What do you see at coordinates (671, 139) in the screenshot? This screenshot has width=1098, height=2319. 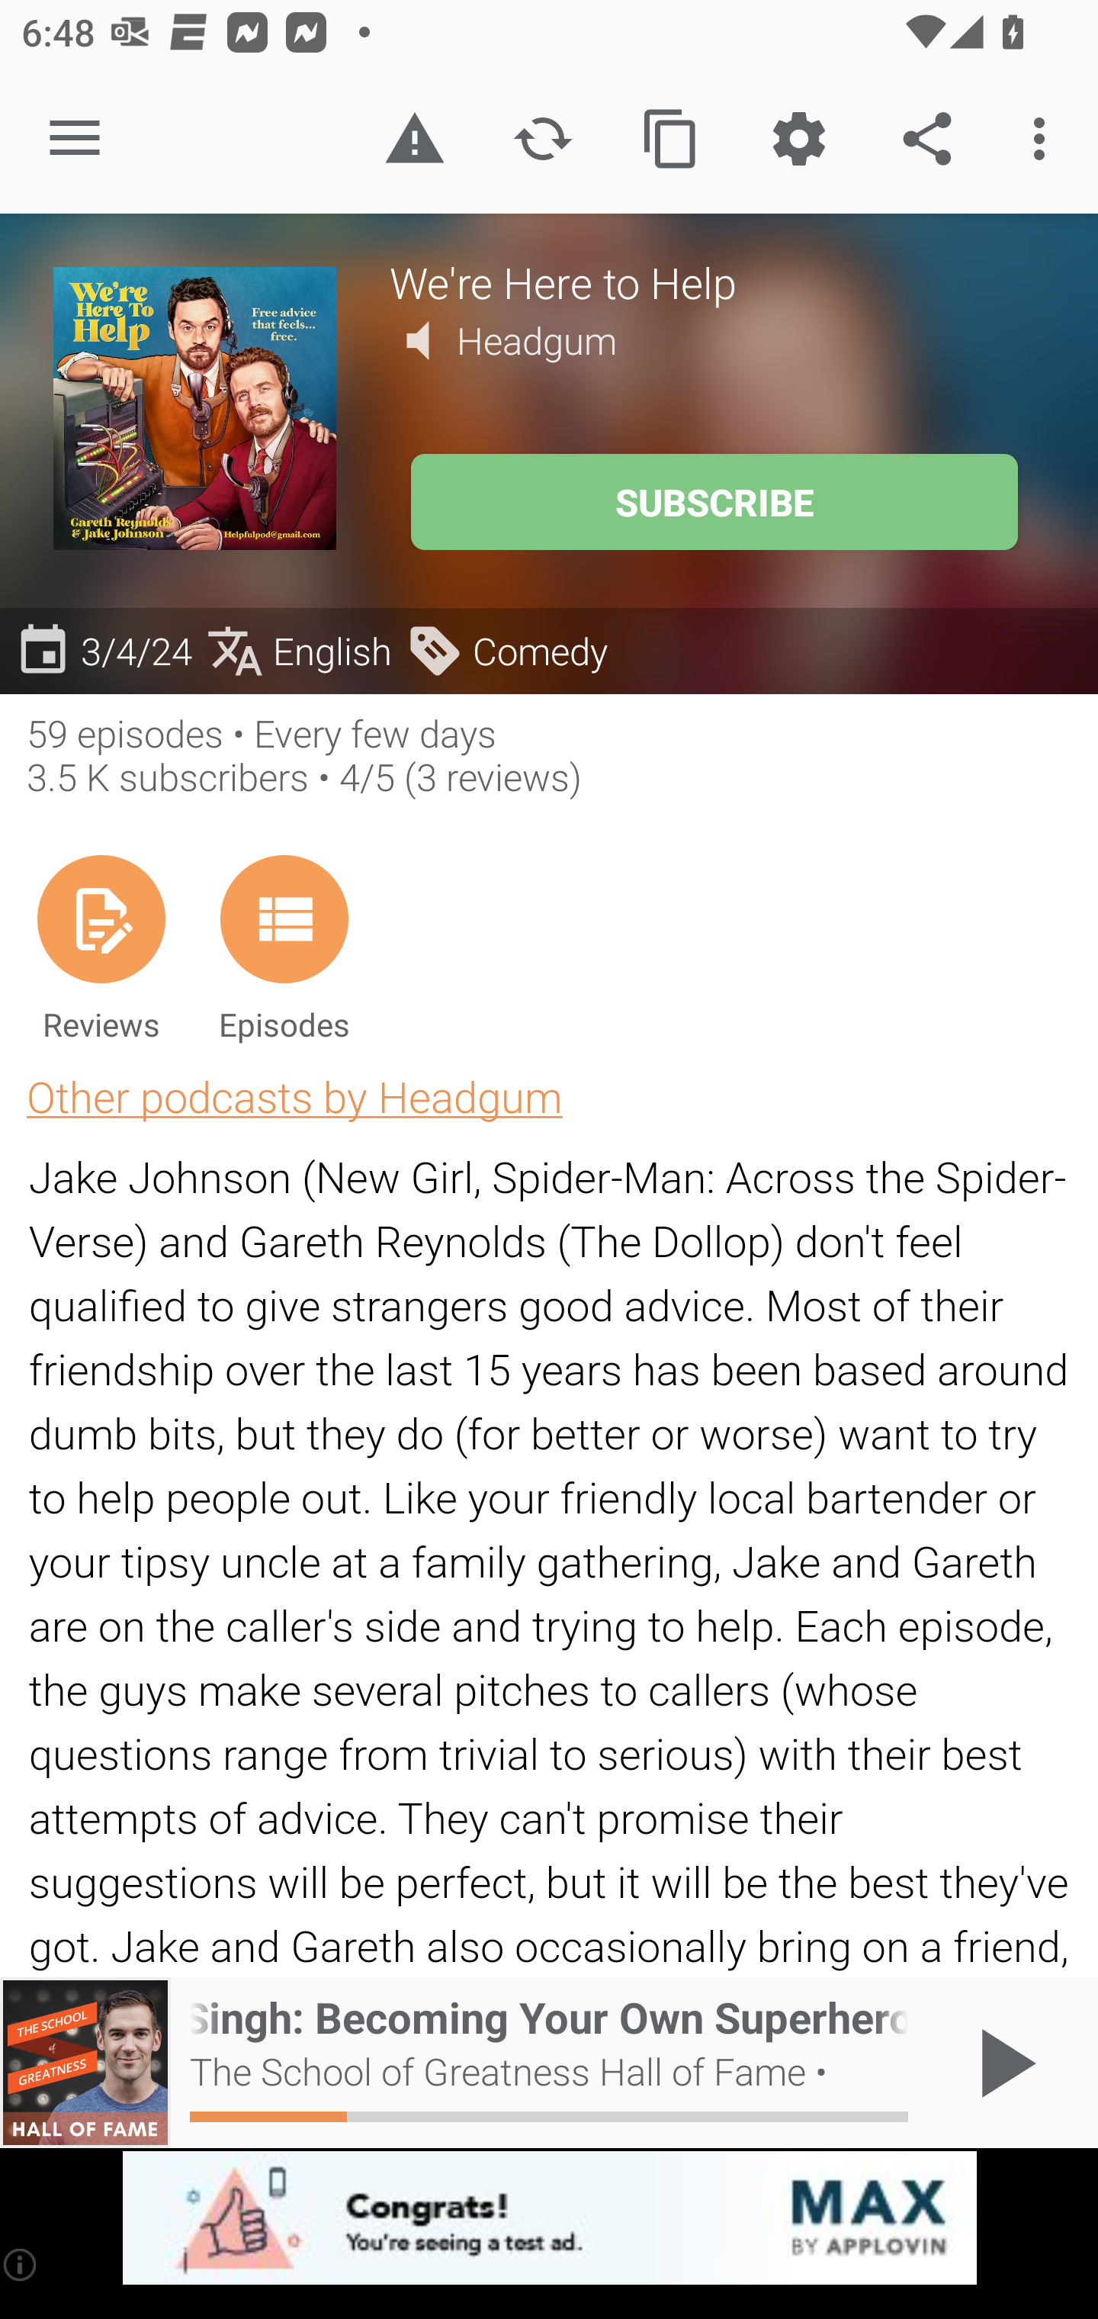 I see `Copy feed url to clipboard` at bounding box center [671, 139].